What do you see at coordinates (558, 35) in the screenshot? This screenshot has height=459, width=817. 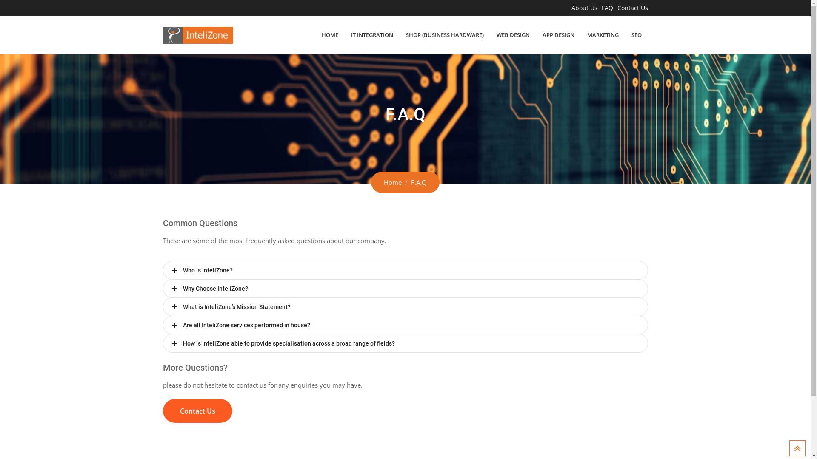 I see `APP DESIGN` at bounding box center [558, 35].